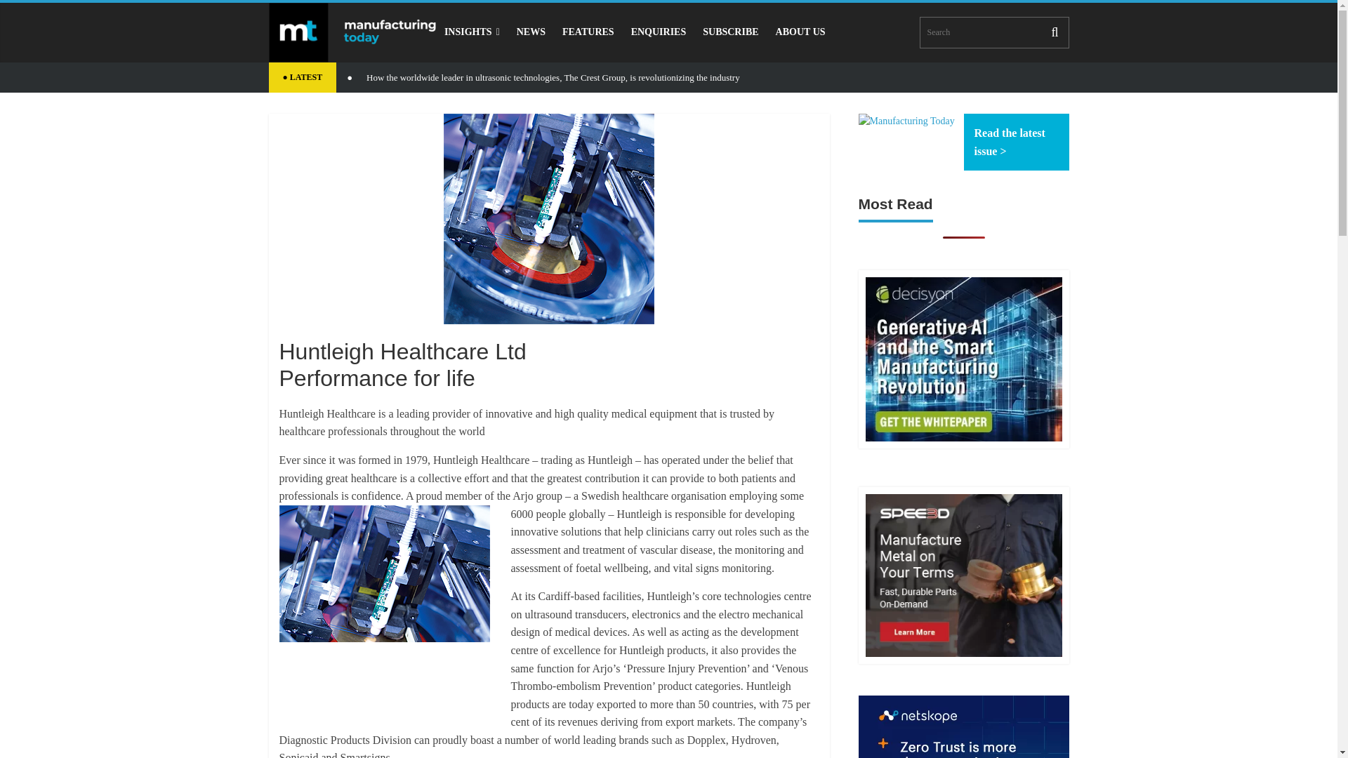  What do you see at coordinates (659, 32) in the screenshot?
I see `ENQUIRIES` at bounding box center [659, 32].